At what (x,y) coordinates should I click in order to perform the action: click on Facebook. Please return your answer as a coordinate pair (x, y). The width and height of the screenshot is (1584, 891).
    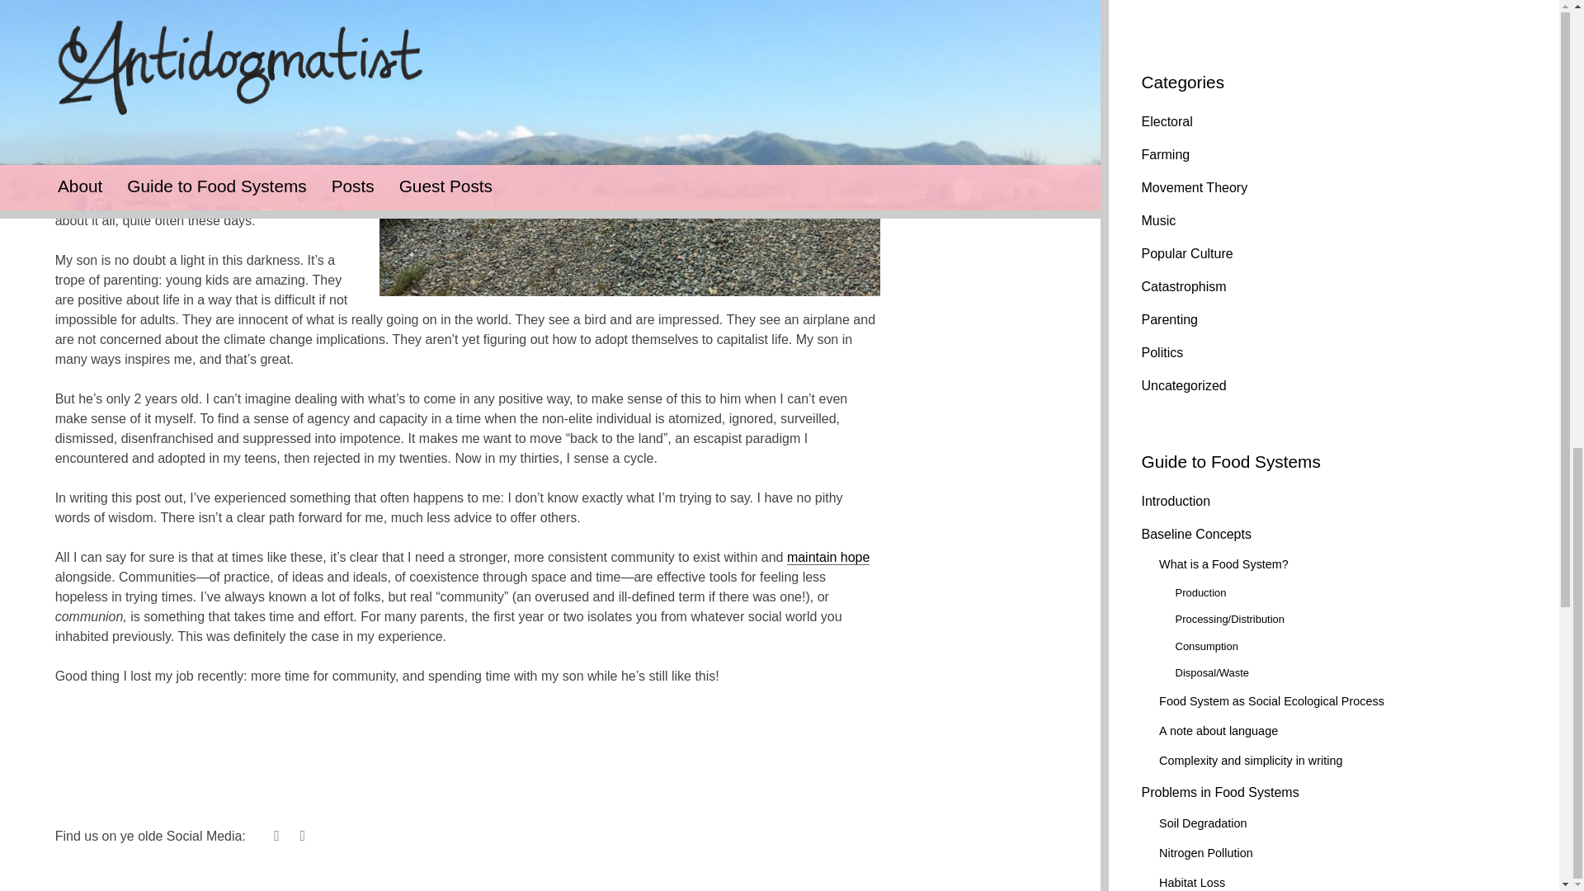
    Looking at the image, I should click on (302, 838).